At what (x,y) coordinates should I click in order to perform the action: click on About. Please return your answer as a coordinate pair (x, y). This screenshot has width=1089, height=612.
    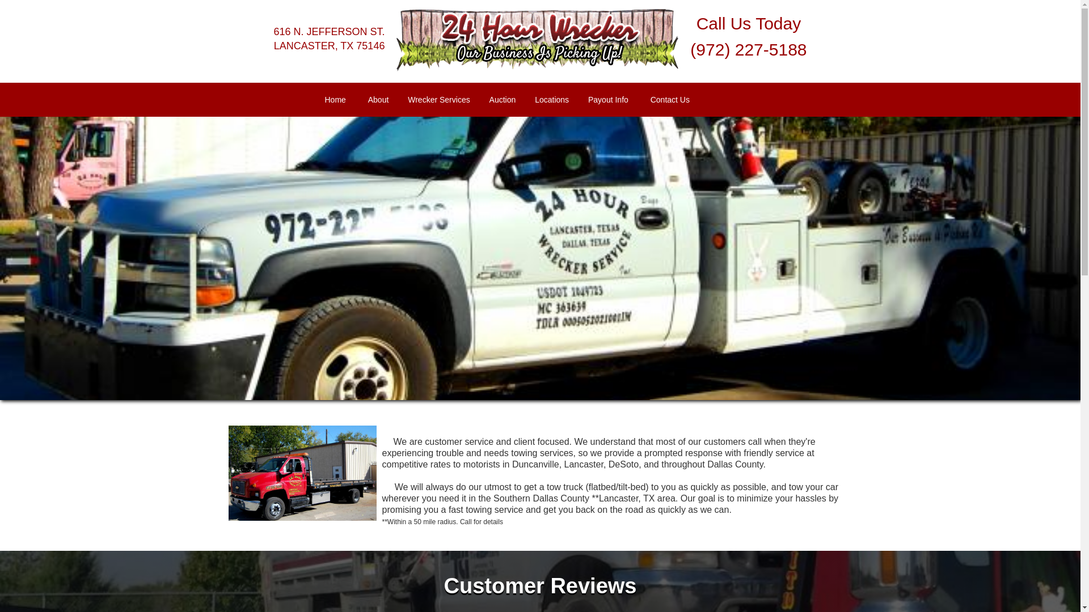
    Looking at the image, I should click on (379, 100).